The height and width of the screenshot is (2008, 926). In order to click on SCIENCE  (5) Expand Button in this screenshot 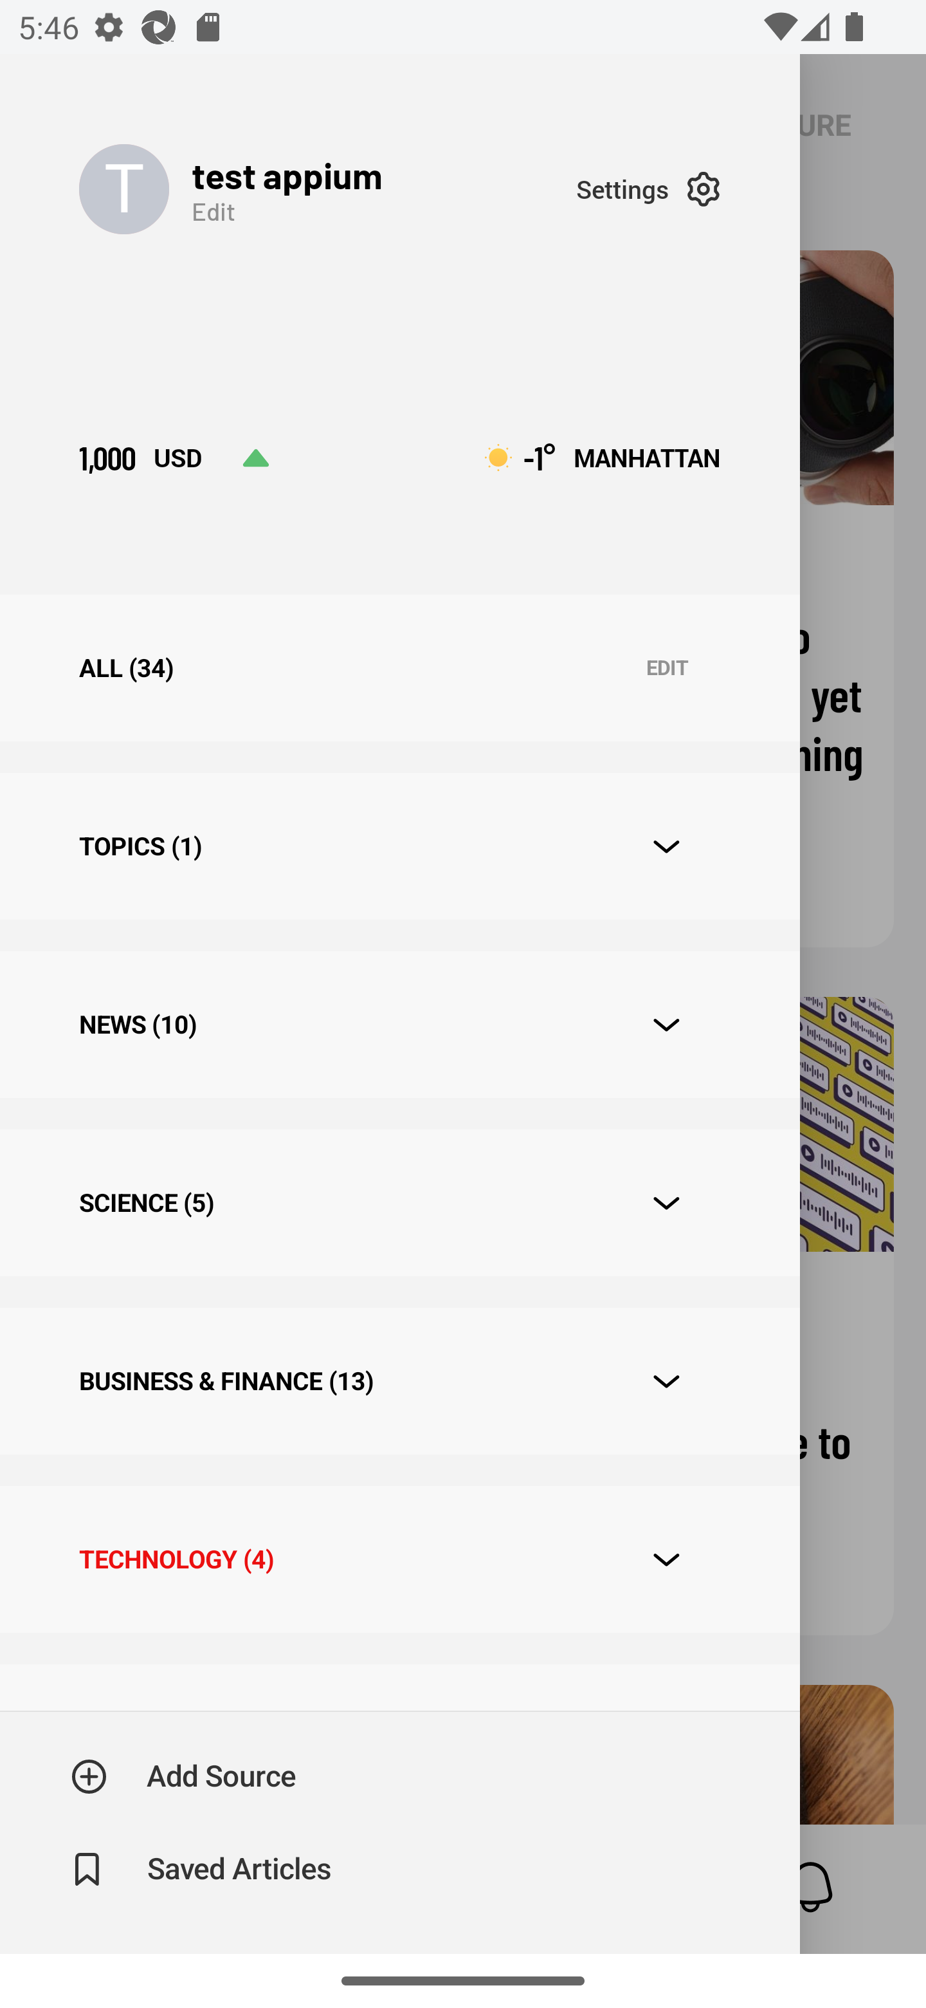, I will do `click(399, 1202)`.